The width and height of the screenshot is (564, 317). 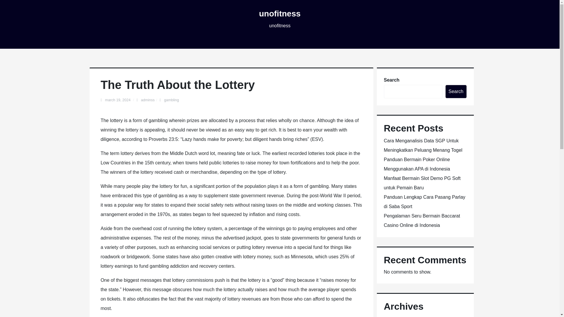 What do you see at coordinates (171, 100) in the screenshot?
I see `gambling` at bounding box center [171, 100].